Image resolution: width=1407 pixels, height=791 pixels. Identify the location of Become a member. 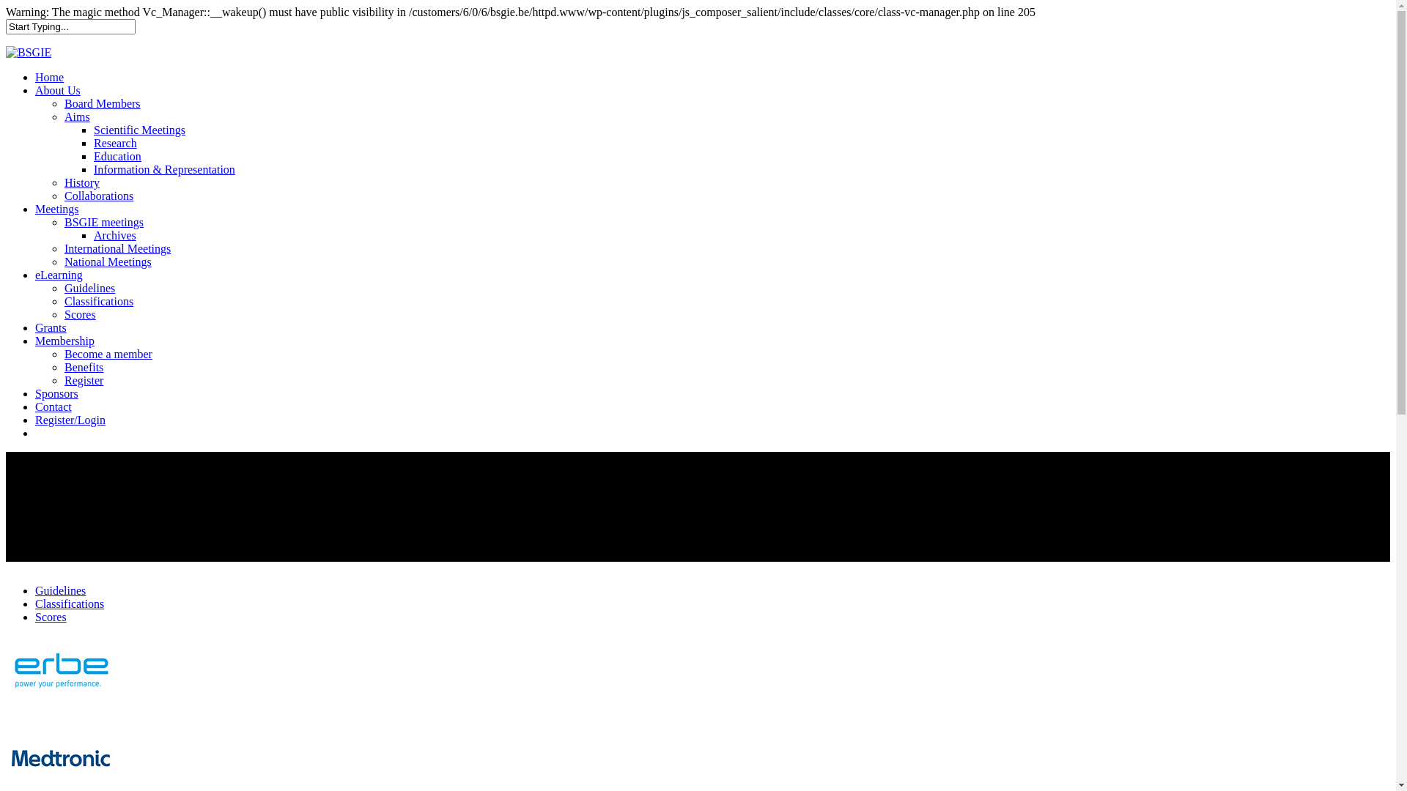
(108, 354).